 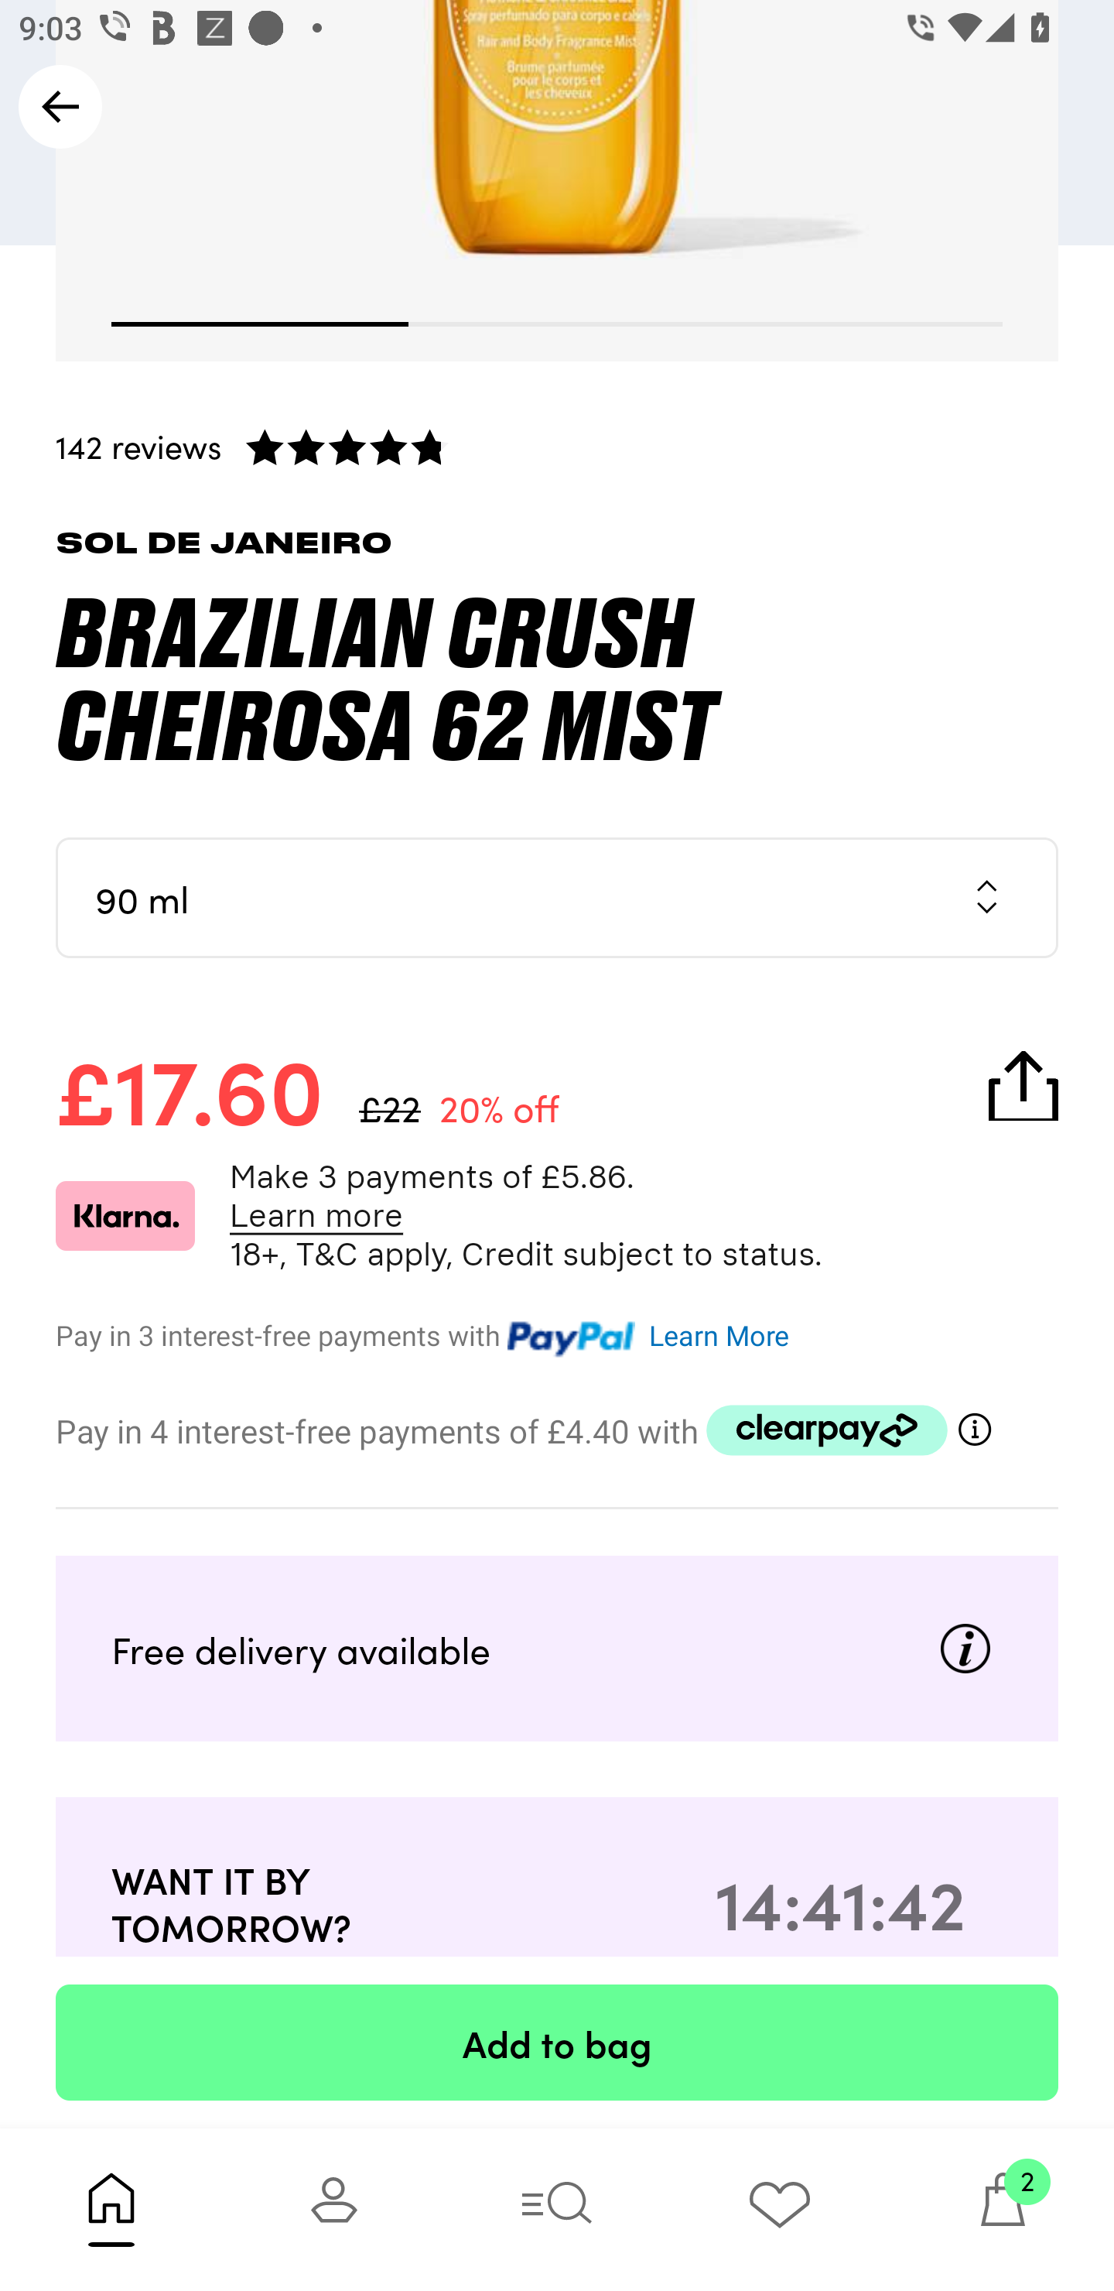 I want to click on , so click(x=976, y=1429).